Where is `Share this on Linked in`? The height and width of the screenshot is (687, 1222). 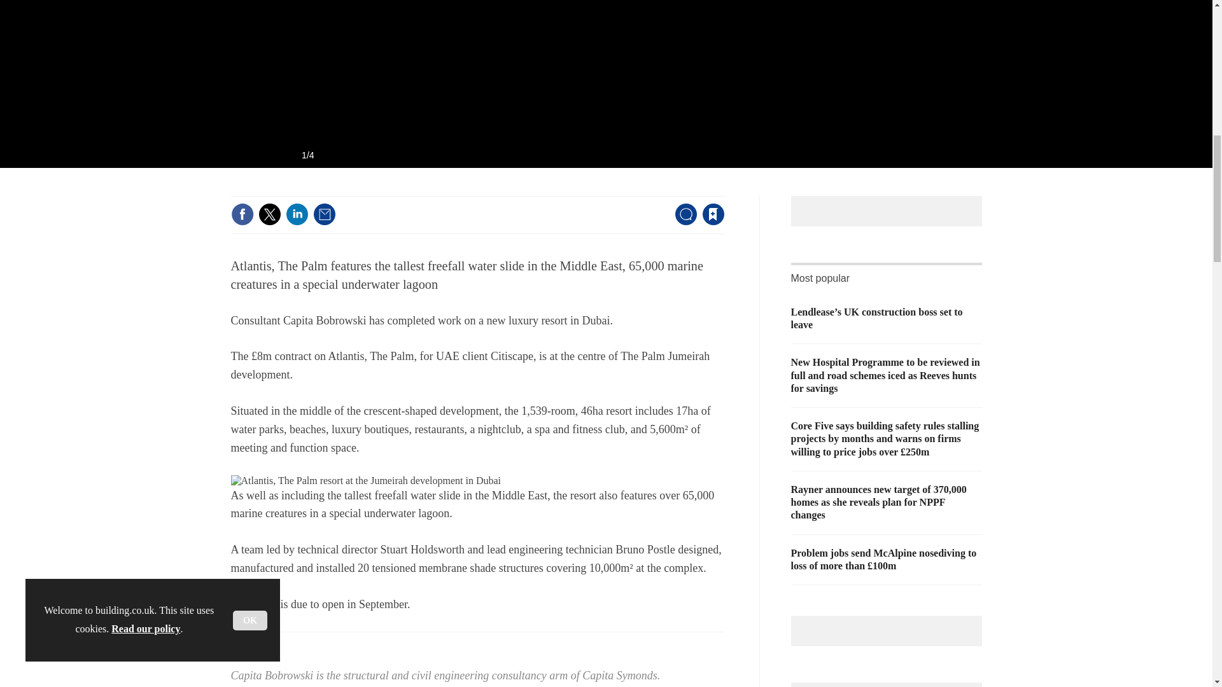 Share this on Linked in is located at coordinates (296, 214).